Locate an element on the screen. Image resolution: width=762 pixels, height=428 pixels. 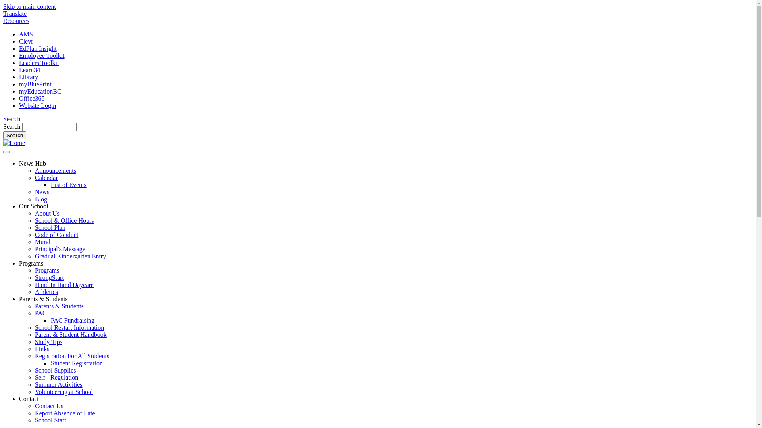
Study Tips is located at coordinates (48, 342).